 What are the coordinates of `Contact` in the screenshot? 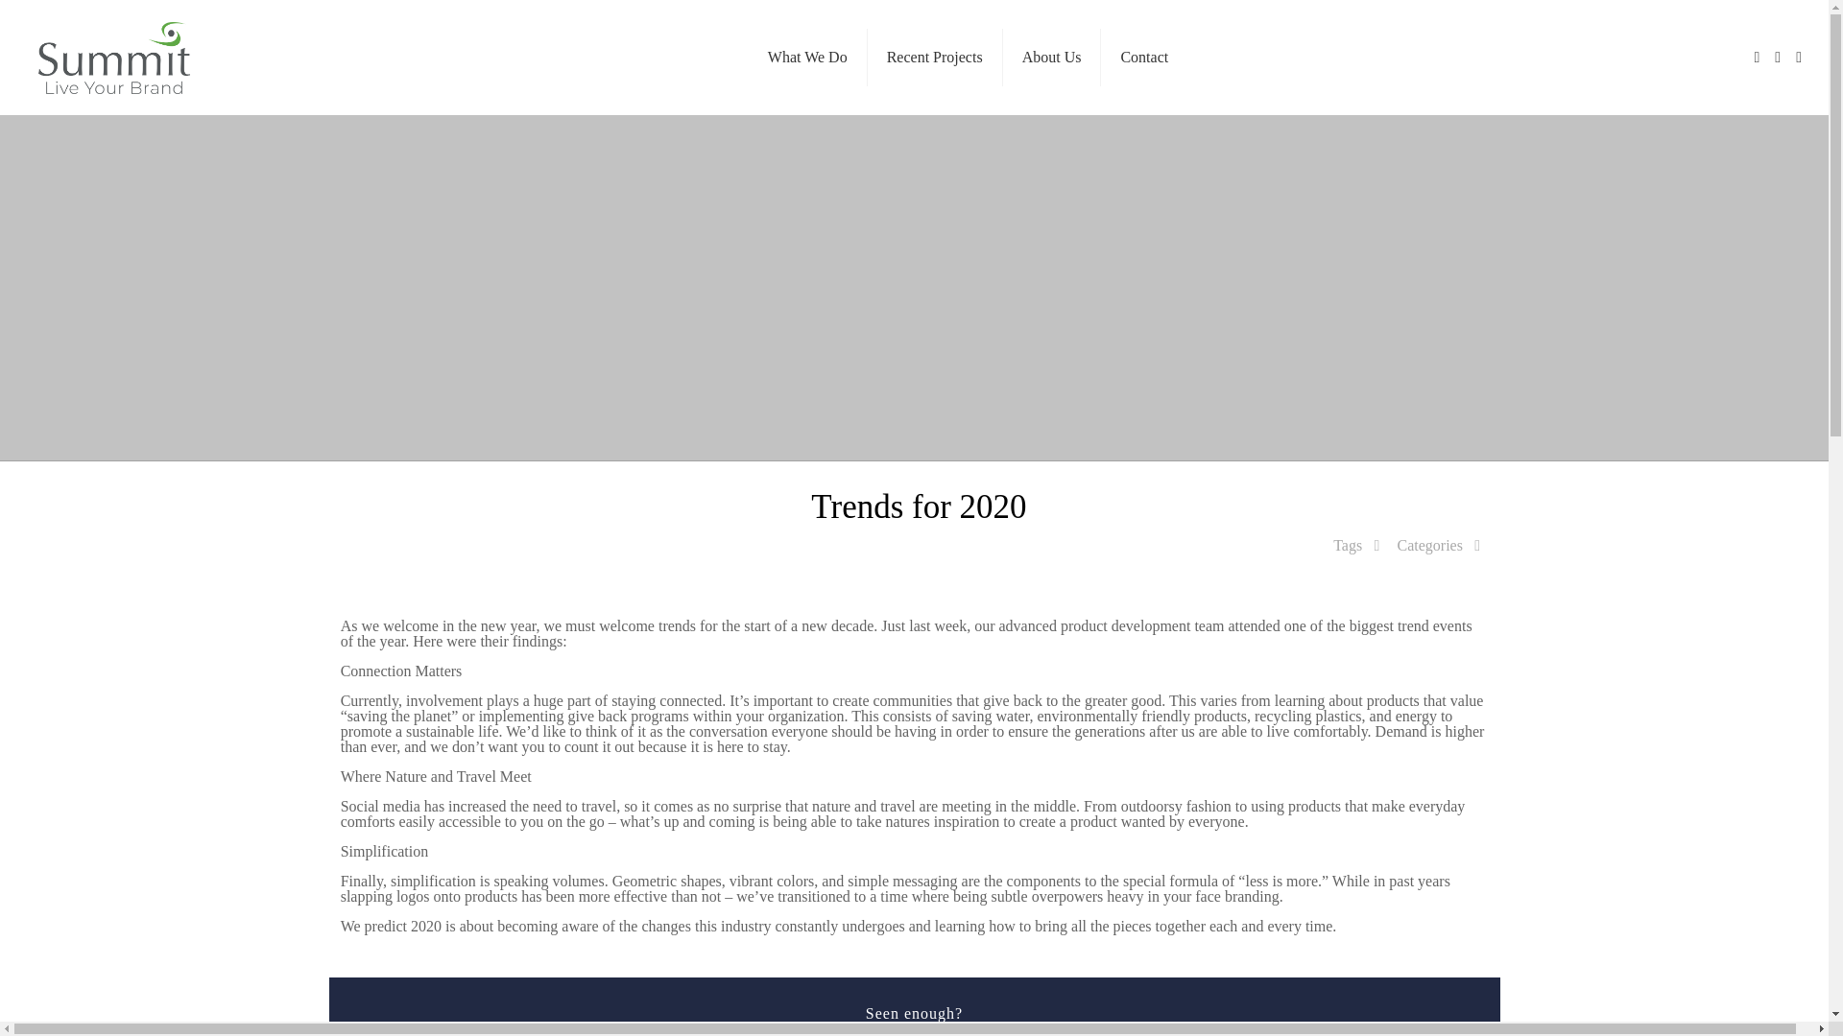 It's located at (1143, 58).